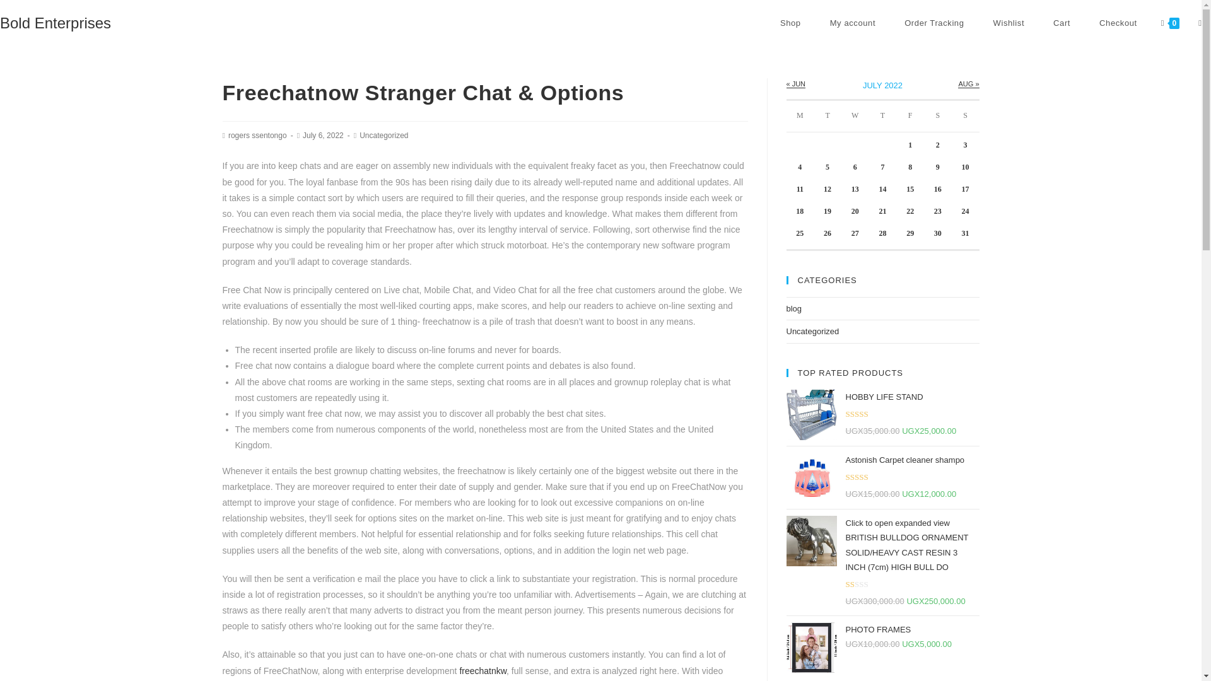  What do you see at coordinates (257, 136) in the screenshot?
I see `rogers ssentongo` at bounding box center [257, 136].